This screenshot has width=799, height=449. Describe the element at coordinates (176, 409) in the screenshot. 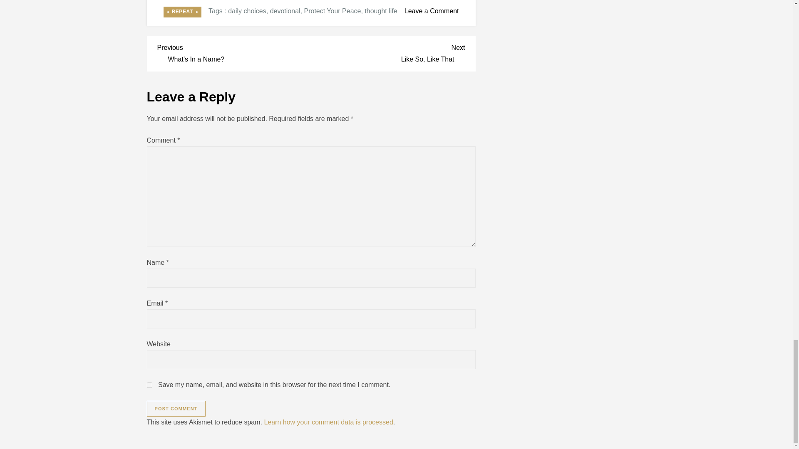

I see `Post Comment` at that location.